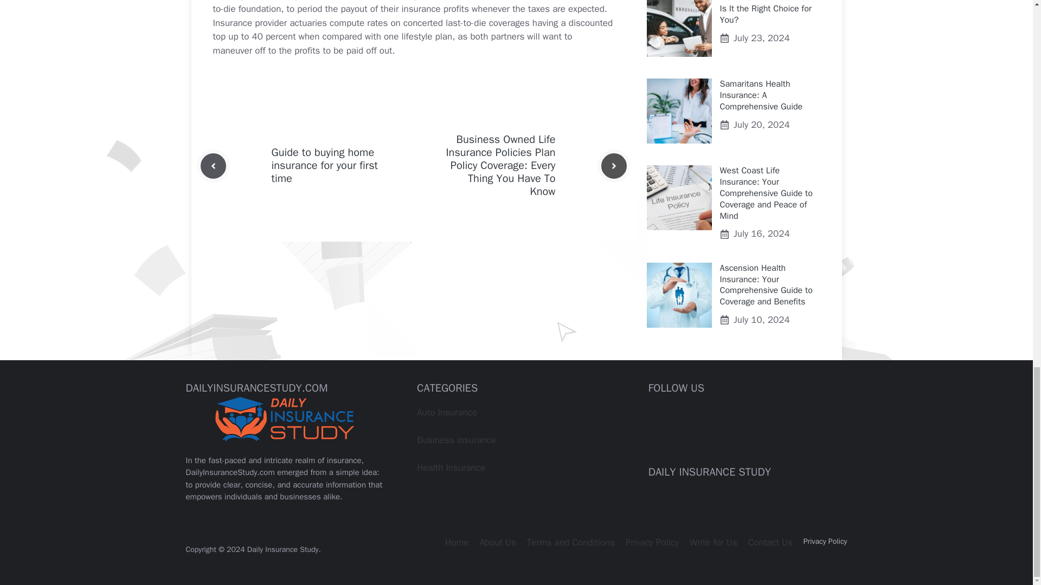 This screenshot has width=1041, height=585. I want to click on Walmart Auto Insurance: Is It the Right Choice for You?, so click(767, 13).